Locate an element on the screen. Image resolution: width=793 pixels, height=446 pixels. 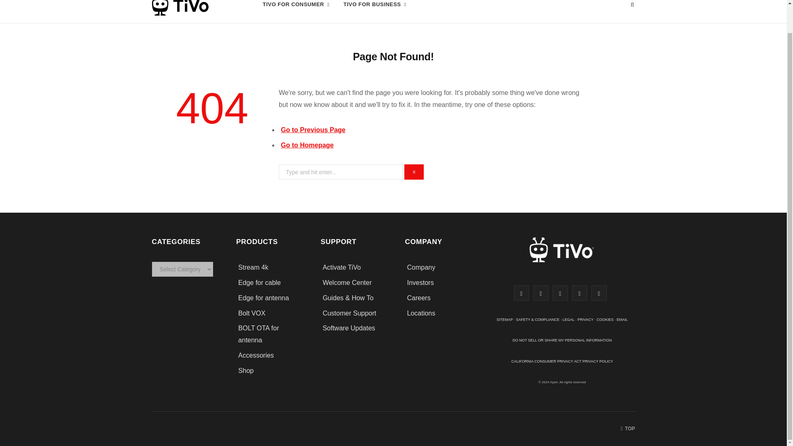
Edge for cable is located at coordinates (259, 282).